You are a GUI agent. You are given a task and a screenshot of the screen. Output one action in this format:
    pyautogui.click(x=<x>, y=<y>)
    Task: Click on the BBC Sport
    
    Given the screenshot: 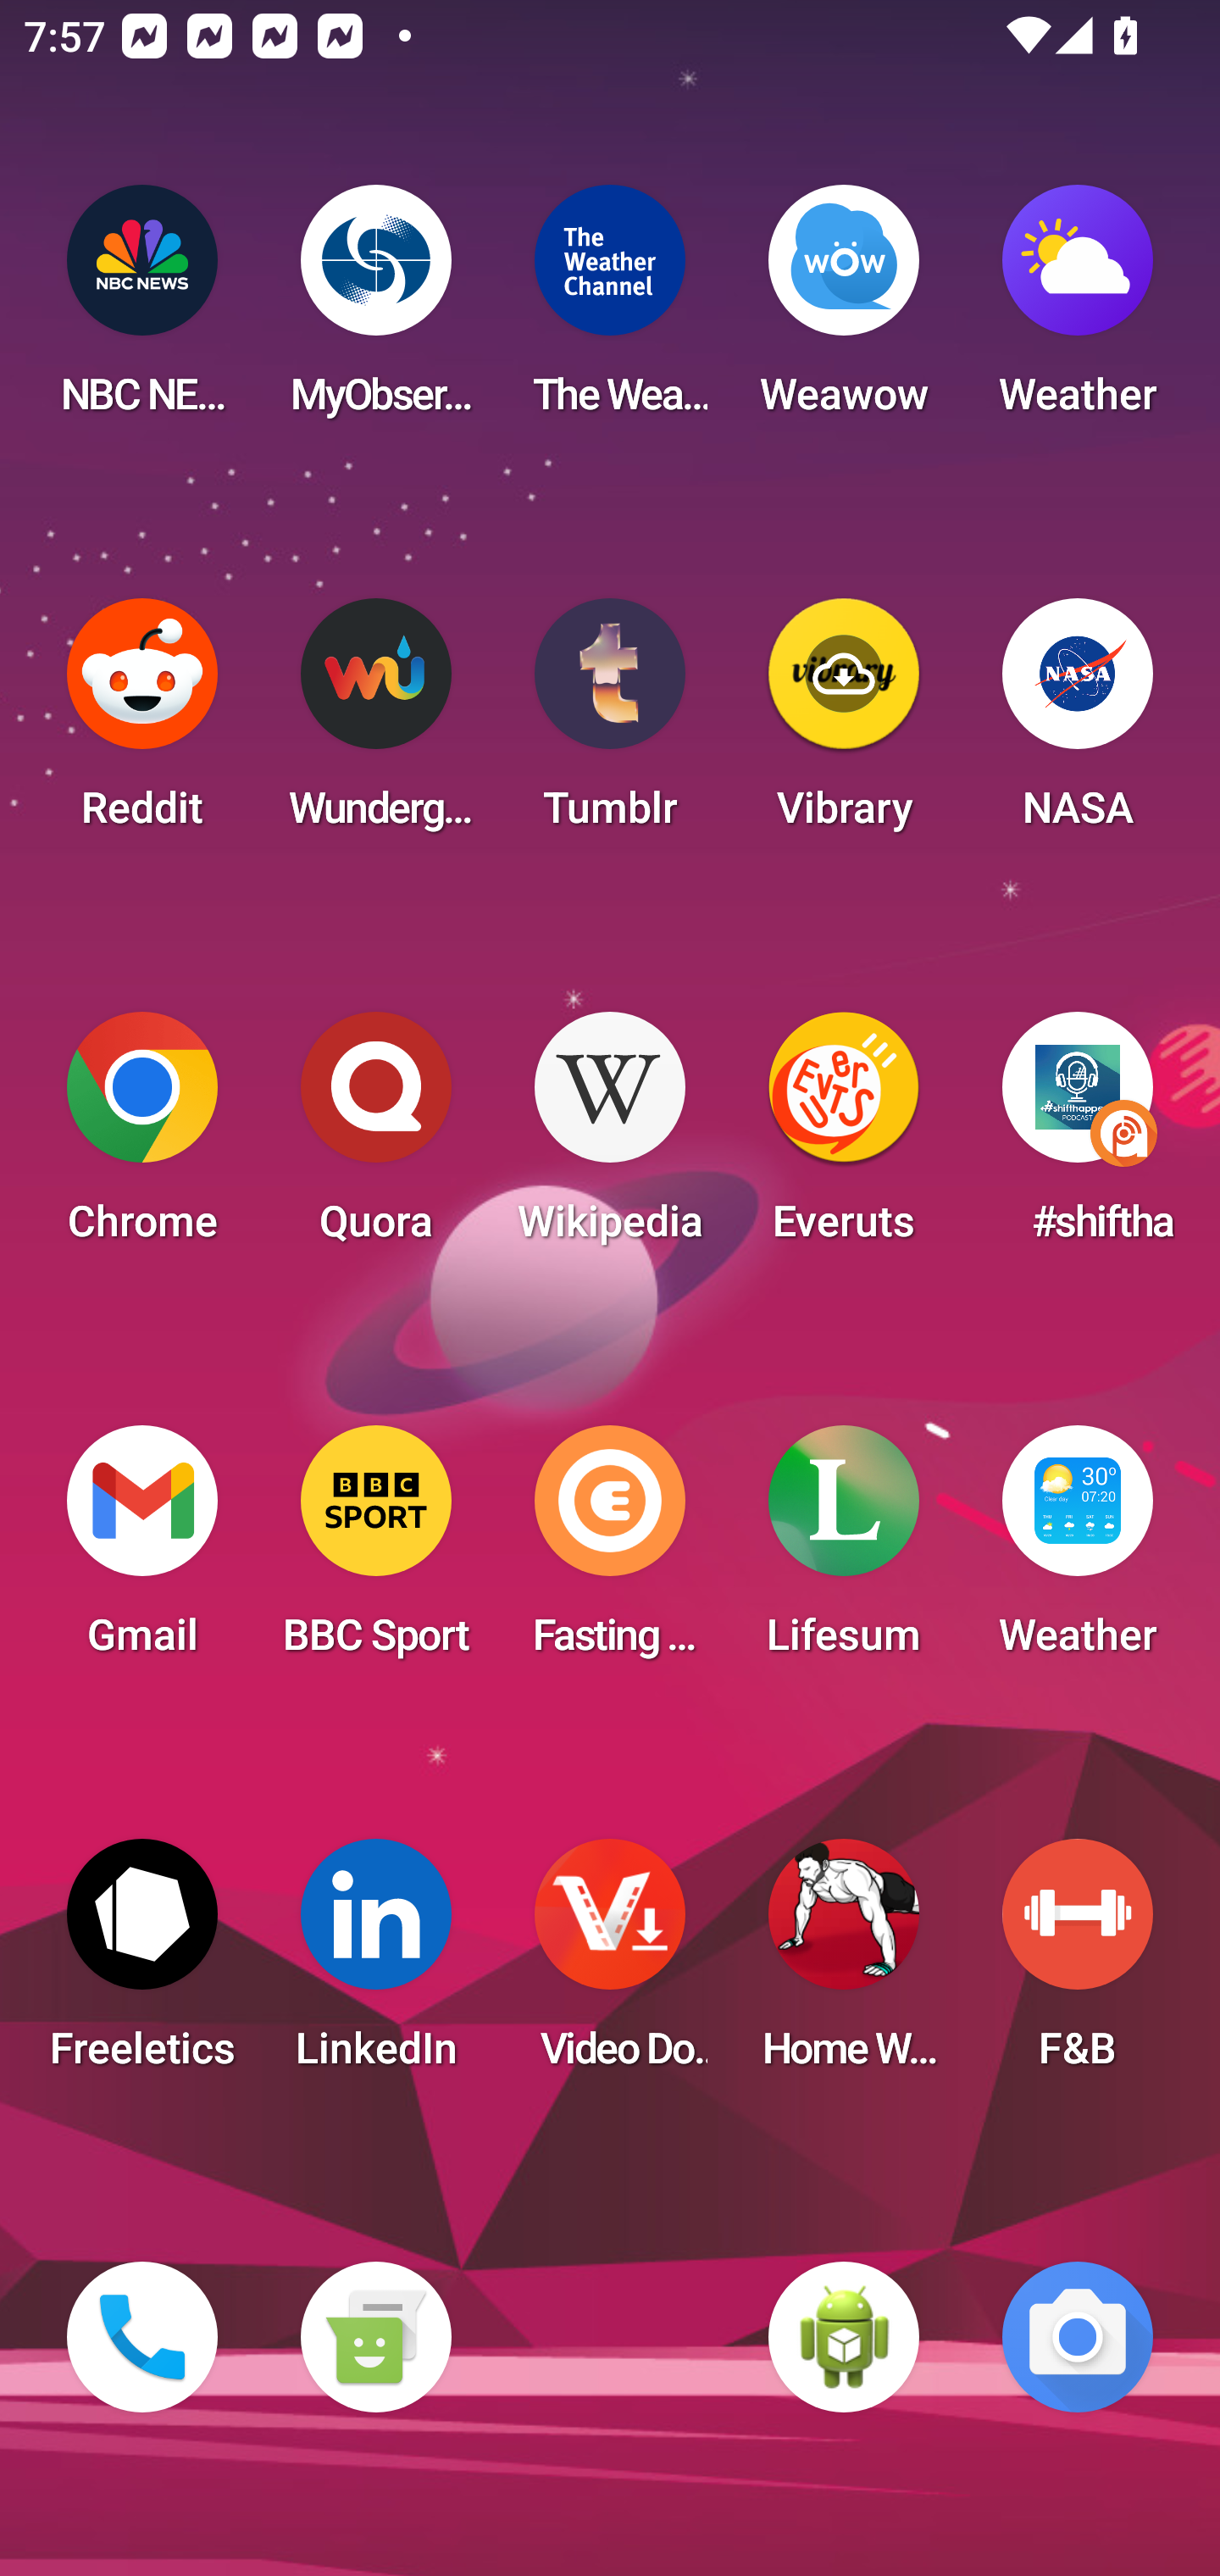 What is the action you would take?
    pyautogui.click(x=375, y=1551)
    